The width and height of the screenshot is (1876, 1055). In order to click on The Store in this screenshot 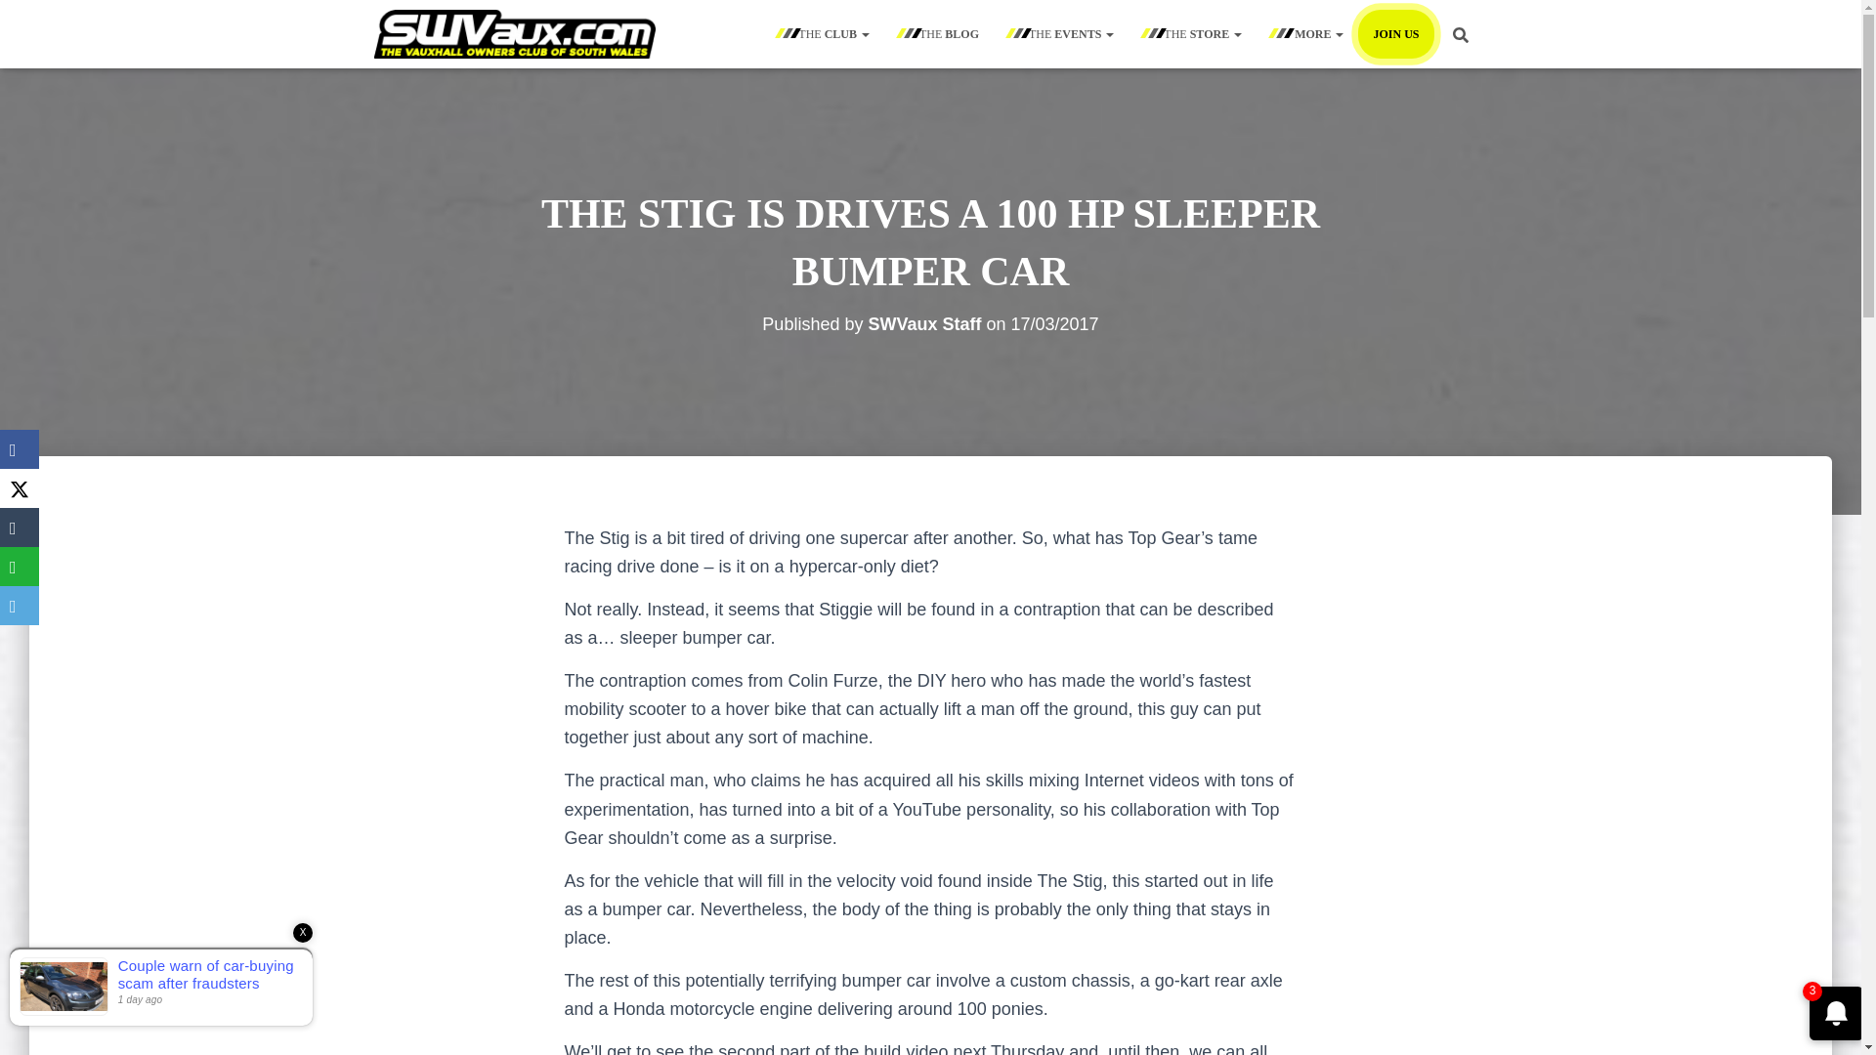, I will do `click(1192, 33)`.